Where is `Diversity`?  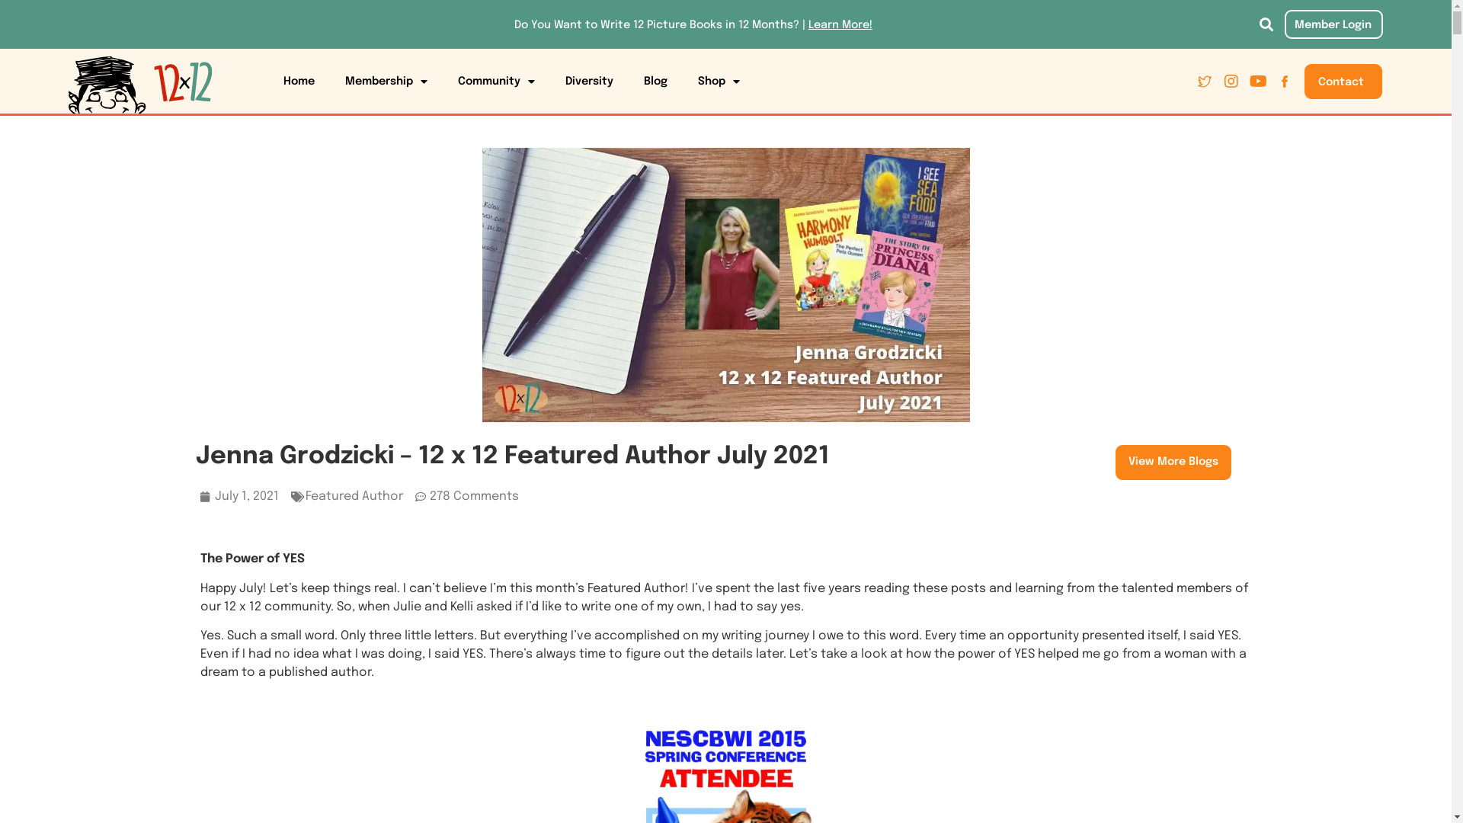 Diversity is located at coordinates (590, 82).